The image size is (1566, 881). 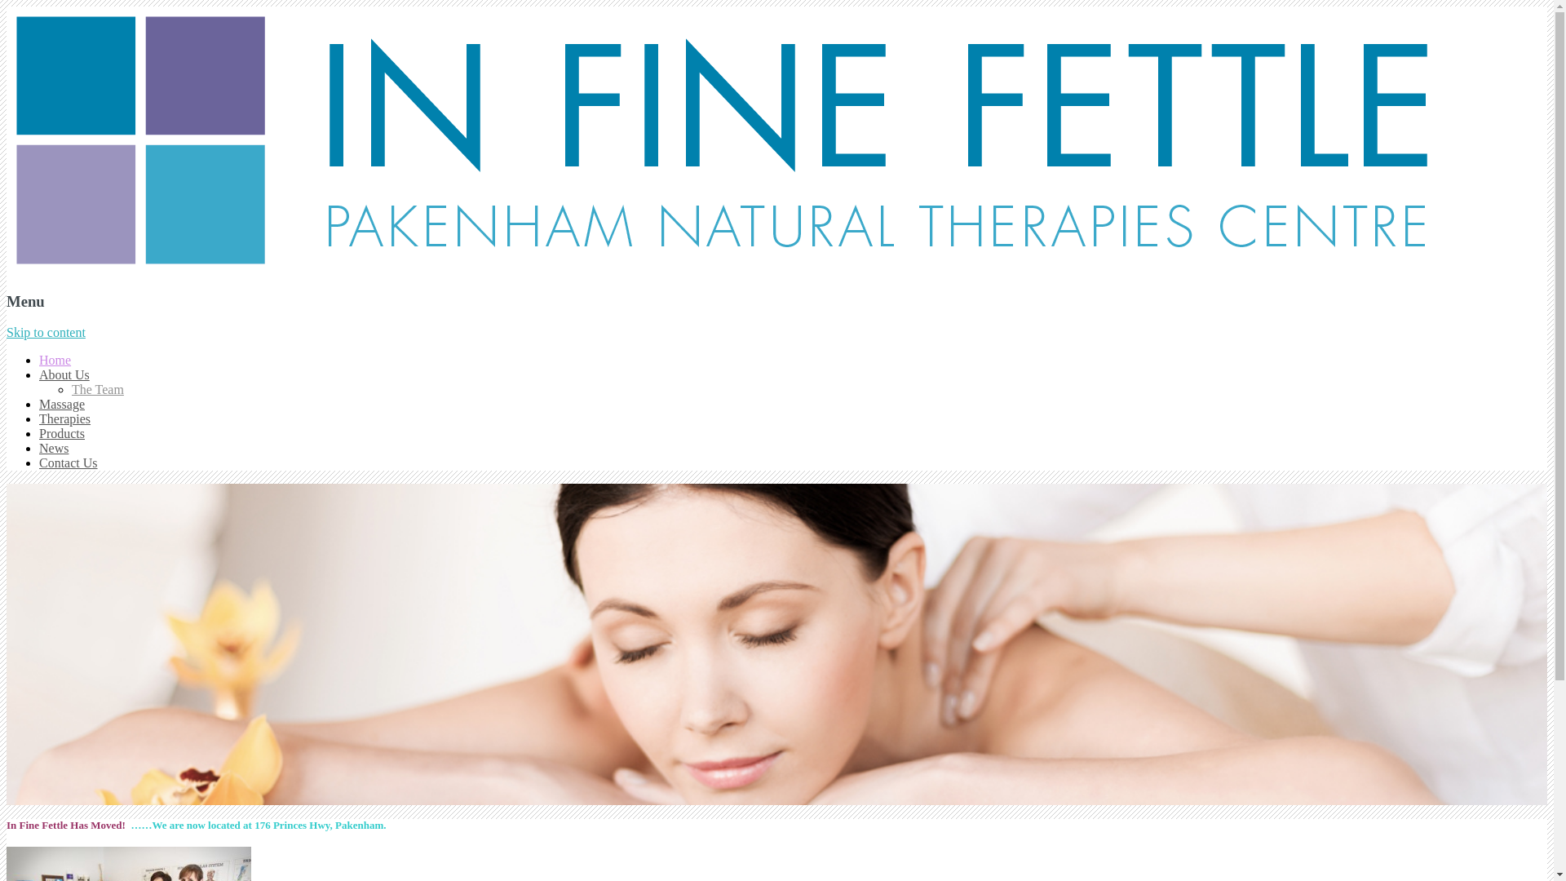 What do you see at coordinates (98, 390) in the screenshot?
I see `The Team` at bounding box center [98, 390].